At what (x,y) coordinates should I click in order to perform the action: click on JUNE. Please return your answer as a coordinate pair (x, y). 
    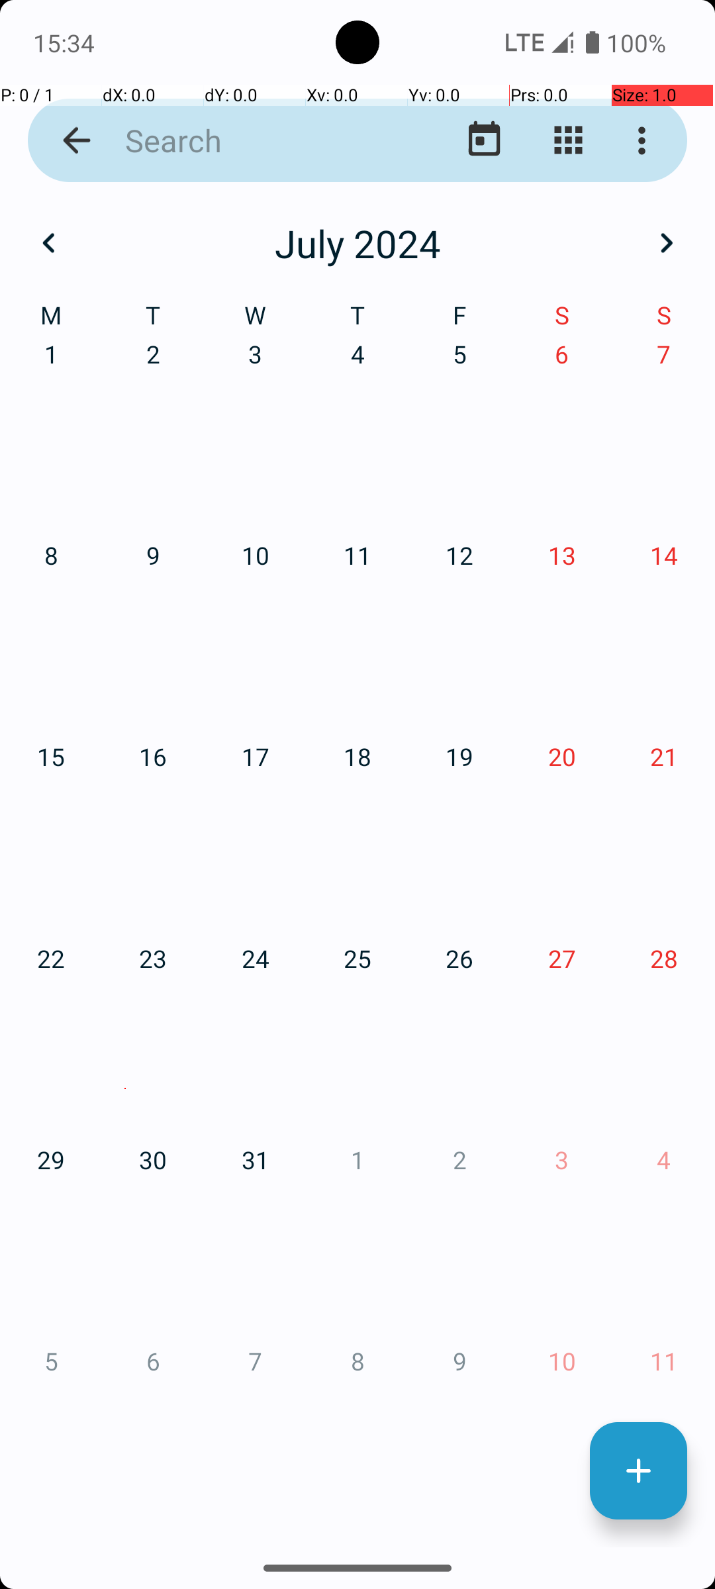
    Looking at the image, I should click on (589, 630).